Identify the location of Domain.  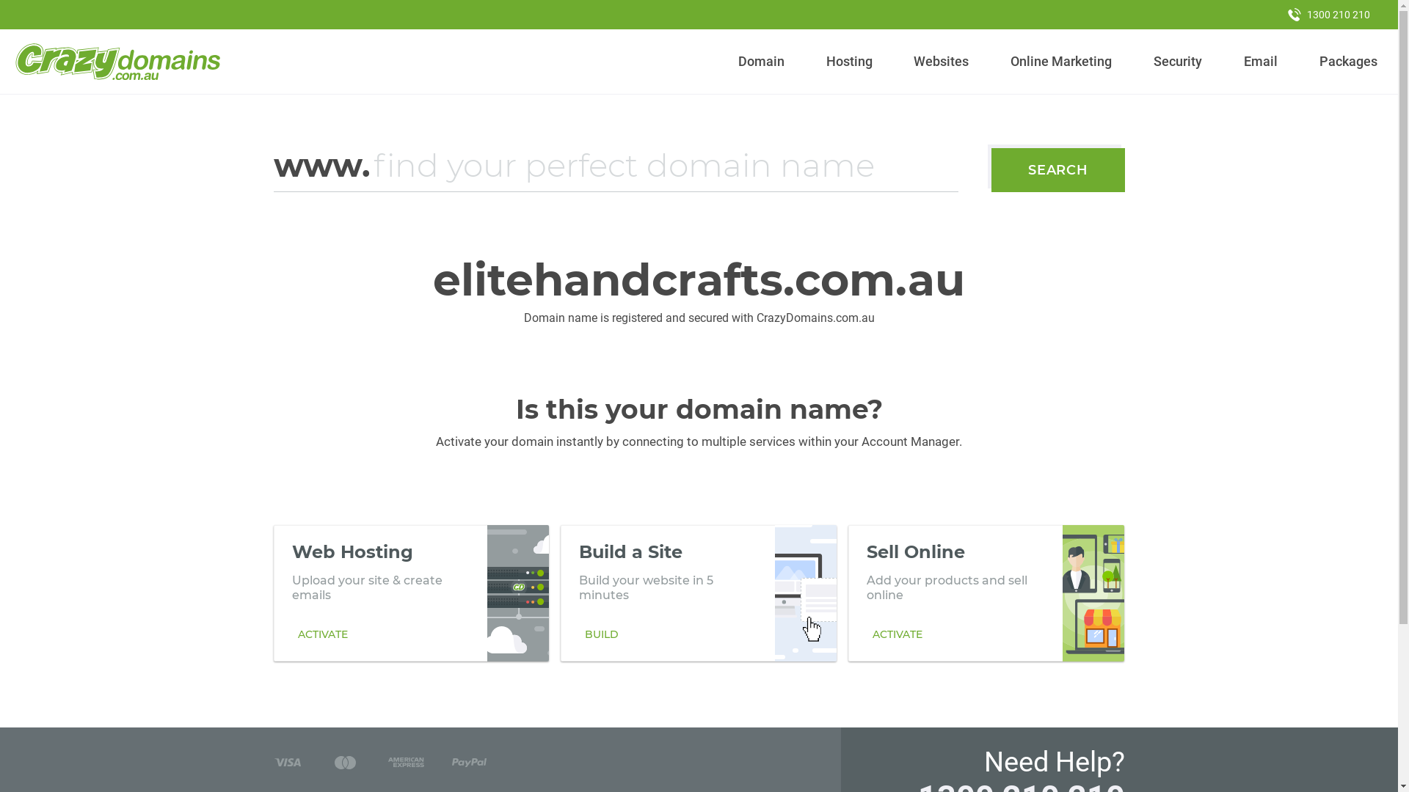
(762, 62).